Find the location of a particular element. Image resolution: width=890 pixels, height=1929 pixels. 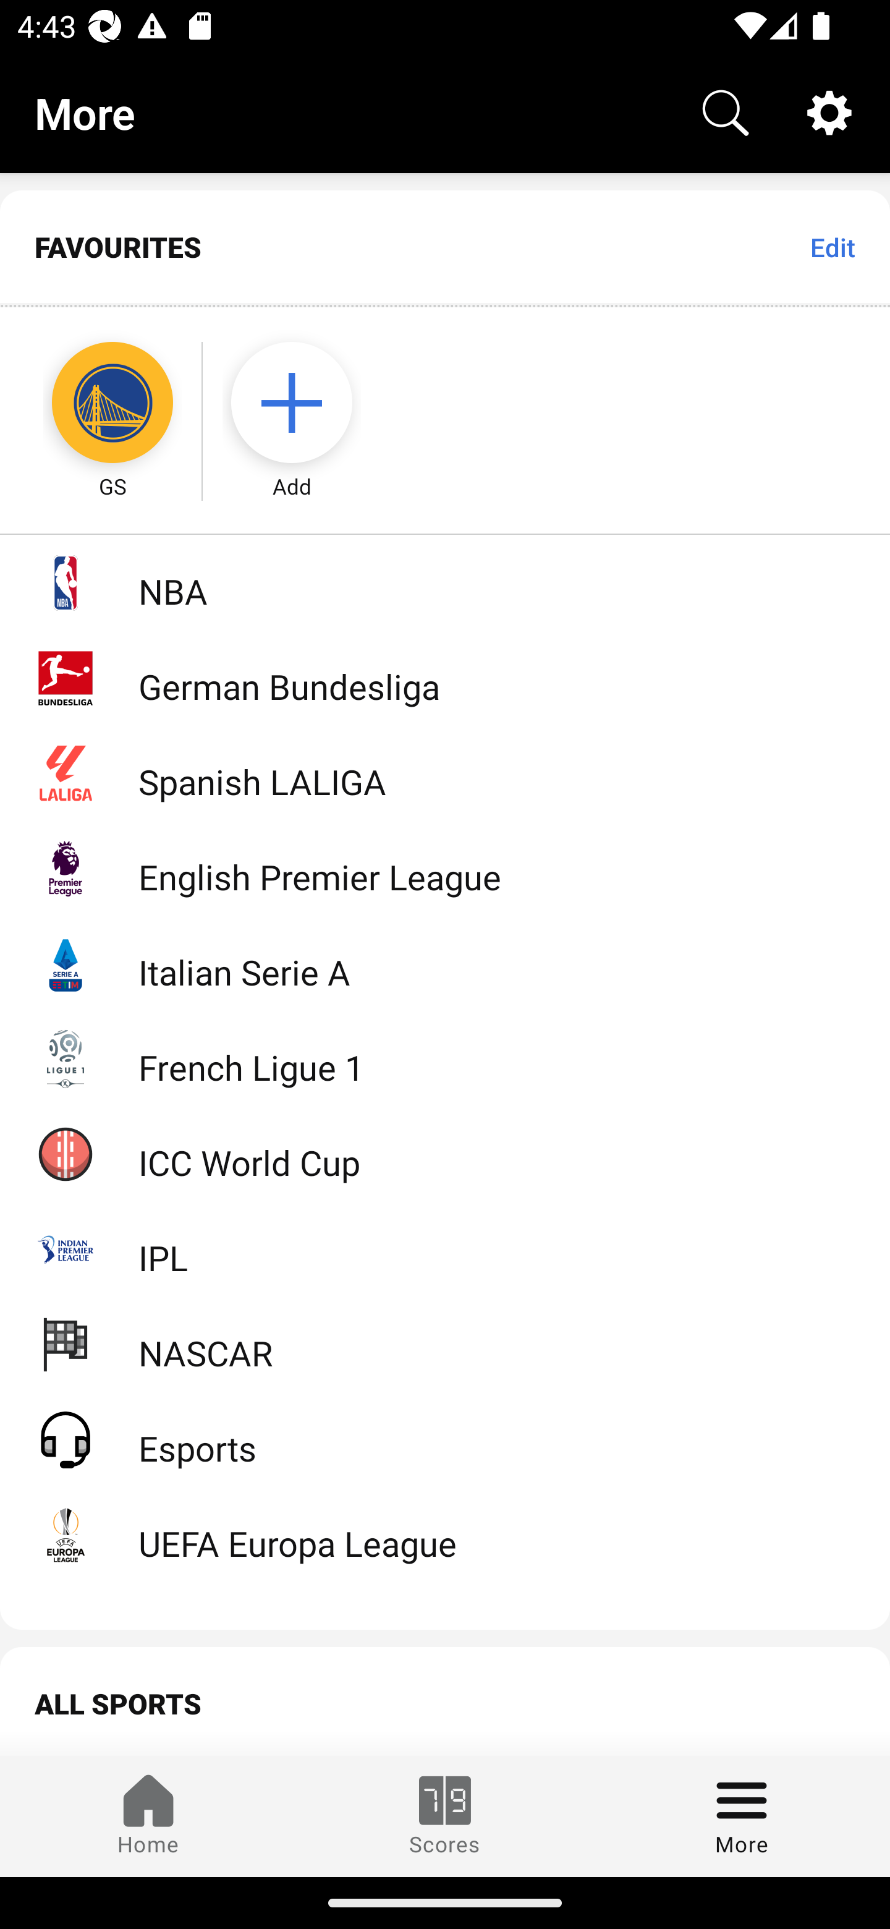

UEFA Europa League is located at coordinates (445, 1535).